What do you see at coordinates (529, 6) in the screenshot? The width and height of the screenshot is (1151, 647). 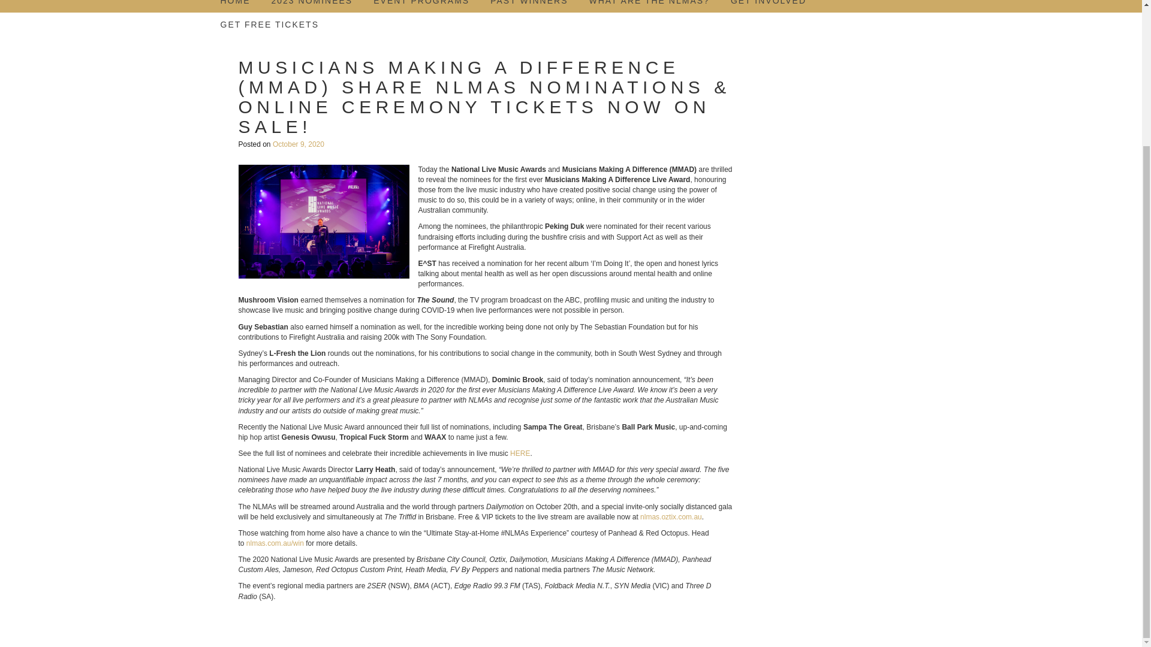 I see `PAST WINNERS` at bounding box center [529, 6].